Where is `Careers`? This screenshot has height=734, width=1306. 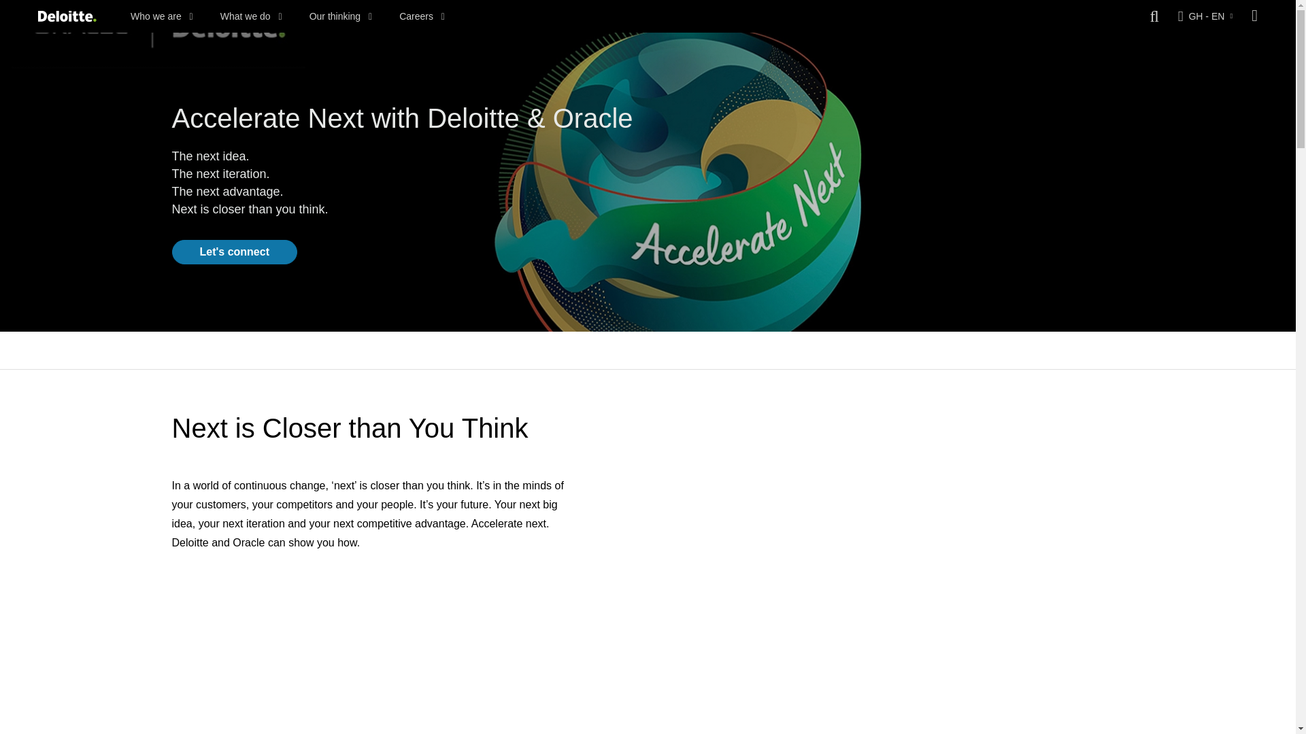
Careers is located at coordinates (422, 16).